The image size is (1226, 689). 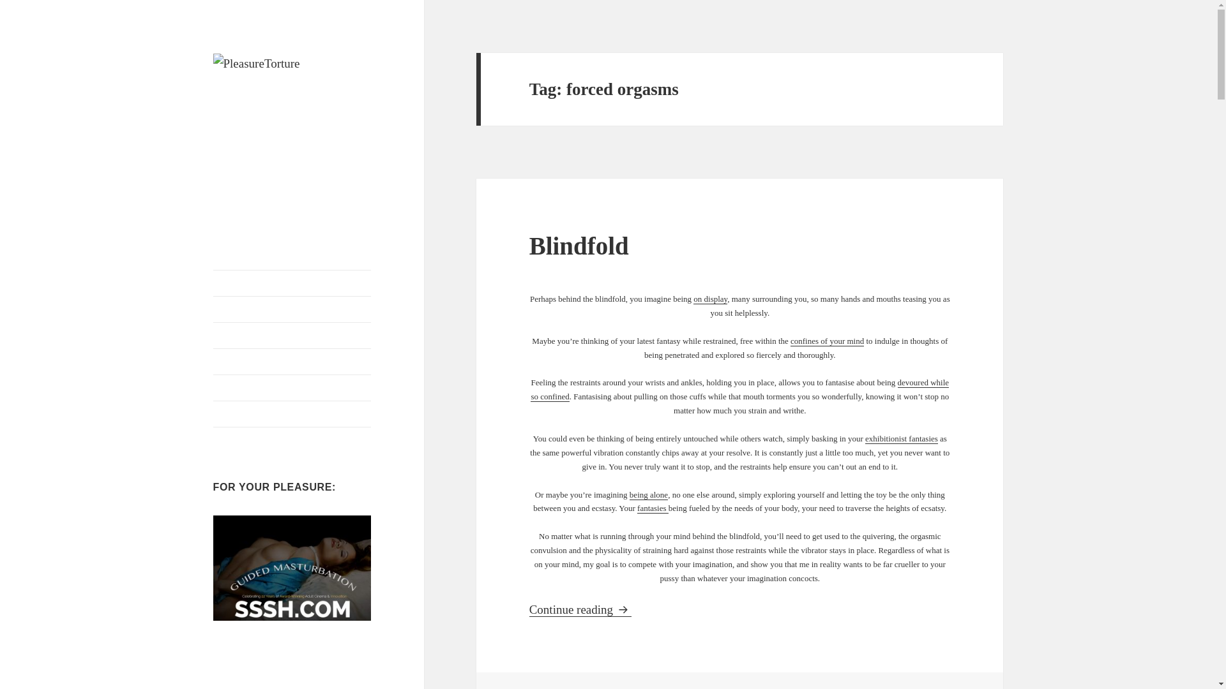 What do you see at coordinates (710, 299) in the screenshot?
I see `devoured while so confined` at bounding box center [710, 299].